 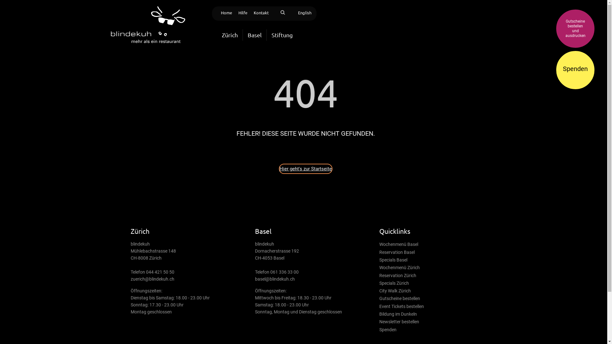 What do you see at coordinates (393, 260) in the screenshot?
I see `Specials Basel` at bounding box center [393, 260].